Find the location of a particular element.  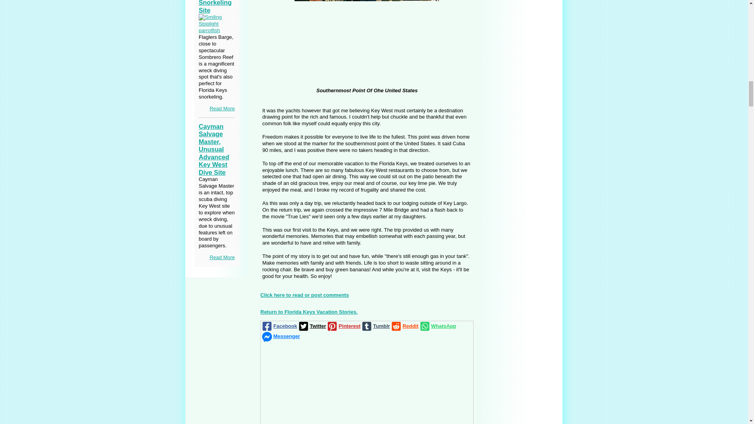

Return to Florida Keys Vacation Stories. is located at coordinates (309, 312).